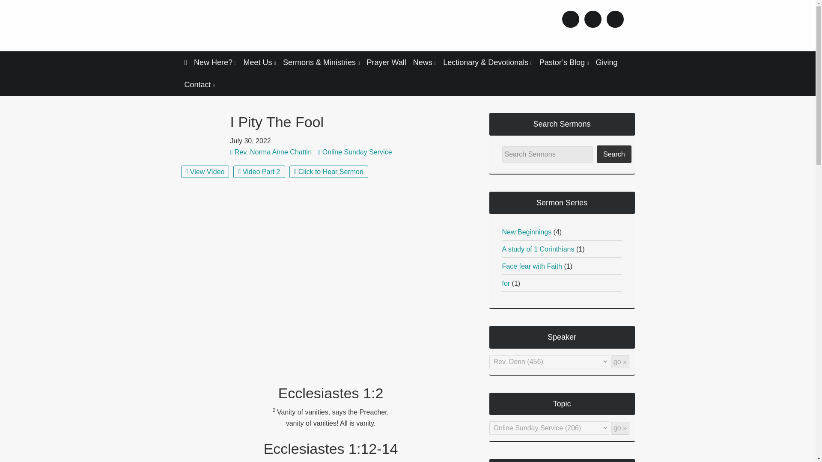 The width and height of the screenshot is (822, 462). What do you see at coordinates (205, 171) in the screenshot?
I see `View VIdeo ` at bounding box center [205, 171].